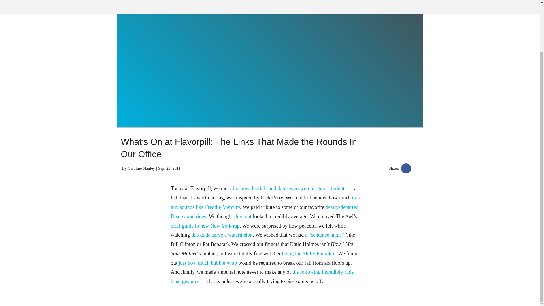  Describe the element at coordinates (205, 226) in the screenshot. I see `brief guide to new New York rap` at that location.